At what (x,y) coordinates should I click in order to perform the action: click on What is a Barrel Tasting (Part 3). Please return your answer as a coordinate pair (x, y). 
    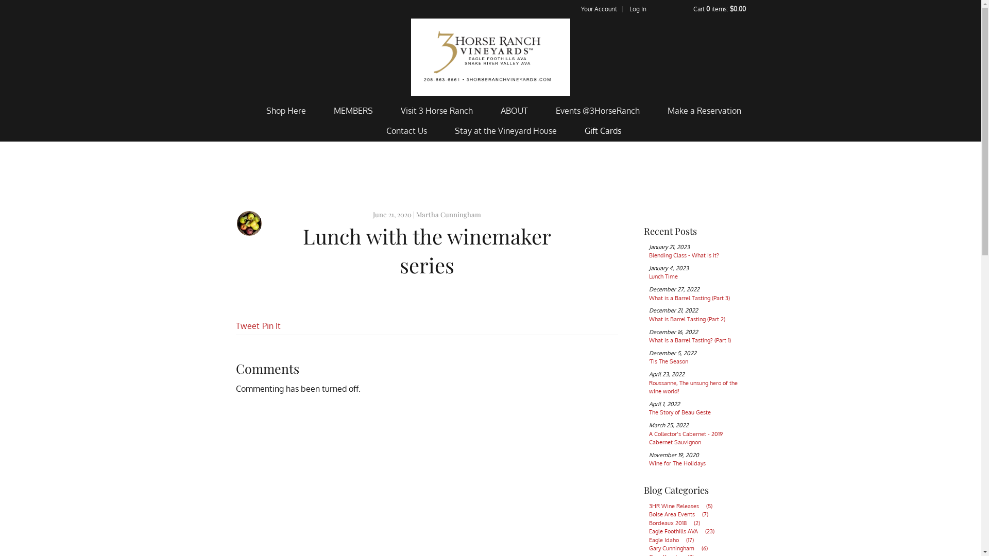
    Looking at the image, I should click on (689, 298).